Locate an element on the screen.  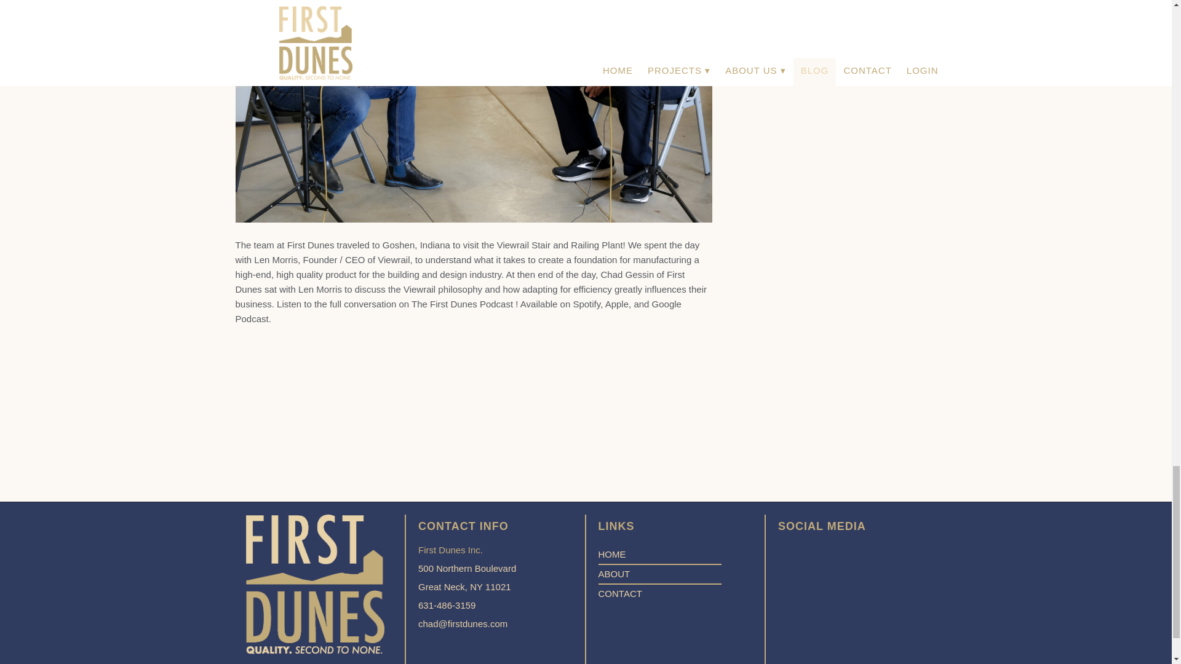
631-486-3159 is located at coordinates (467, 605).